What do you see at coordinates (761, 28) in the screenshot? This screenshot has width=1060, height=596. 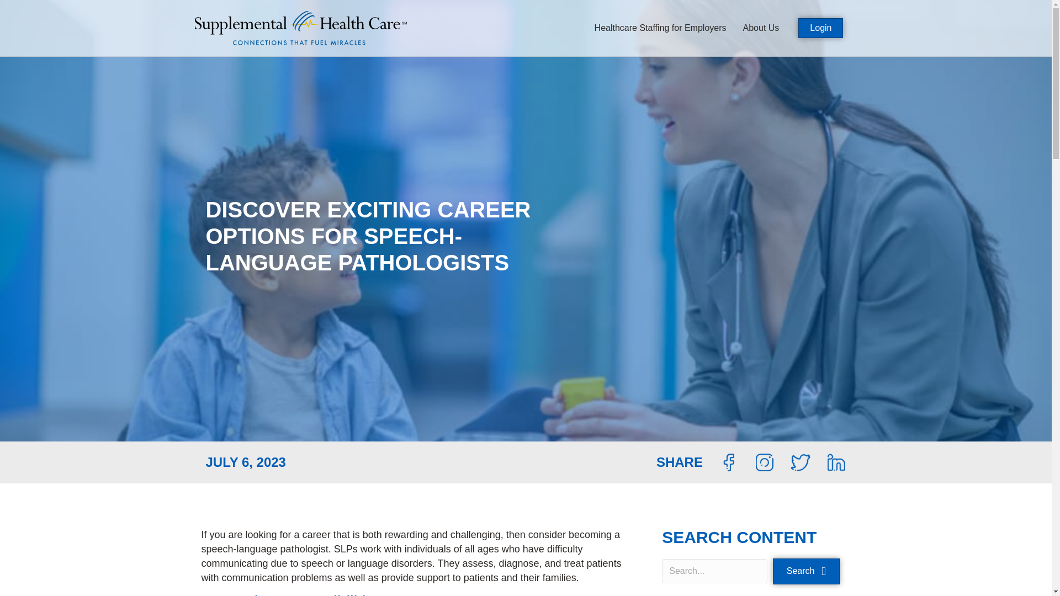 I see `About Us` at bounding box center [761, 28].